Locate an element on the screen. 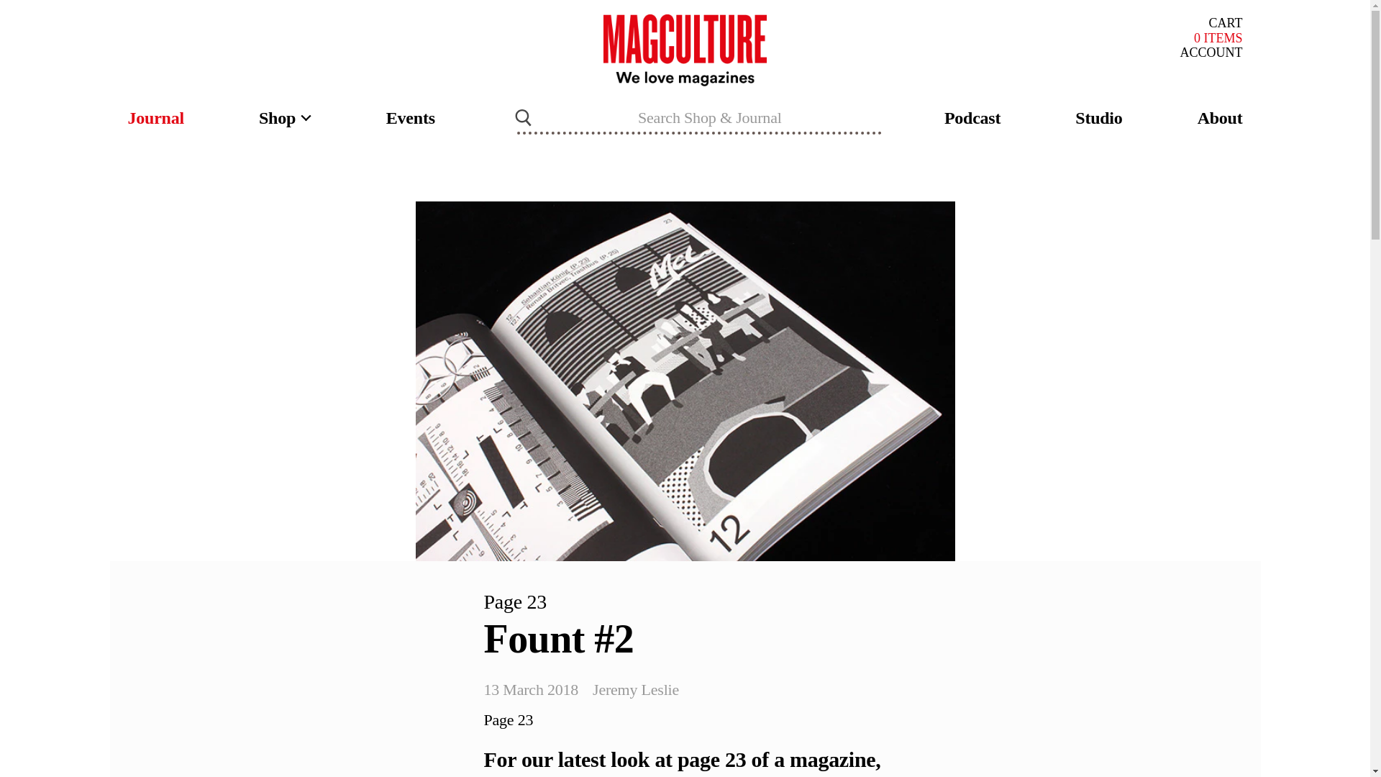  Journal is located at coordinates (155, 118).